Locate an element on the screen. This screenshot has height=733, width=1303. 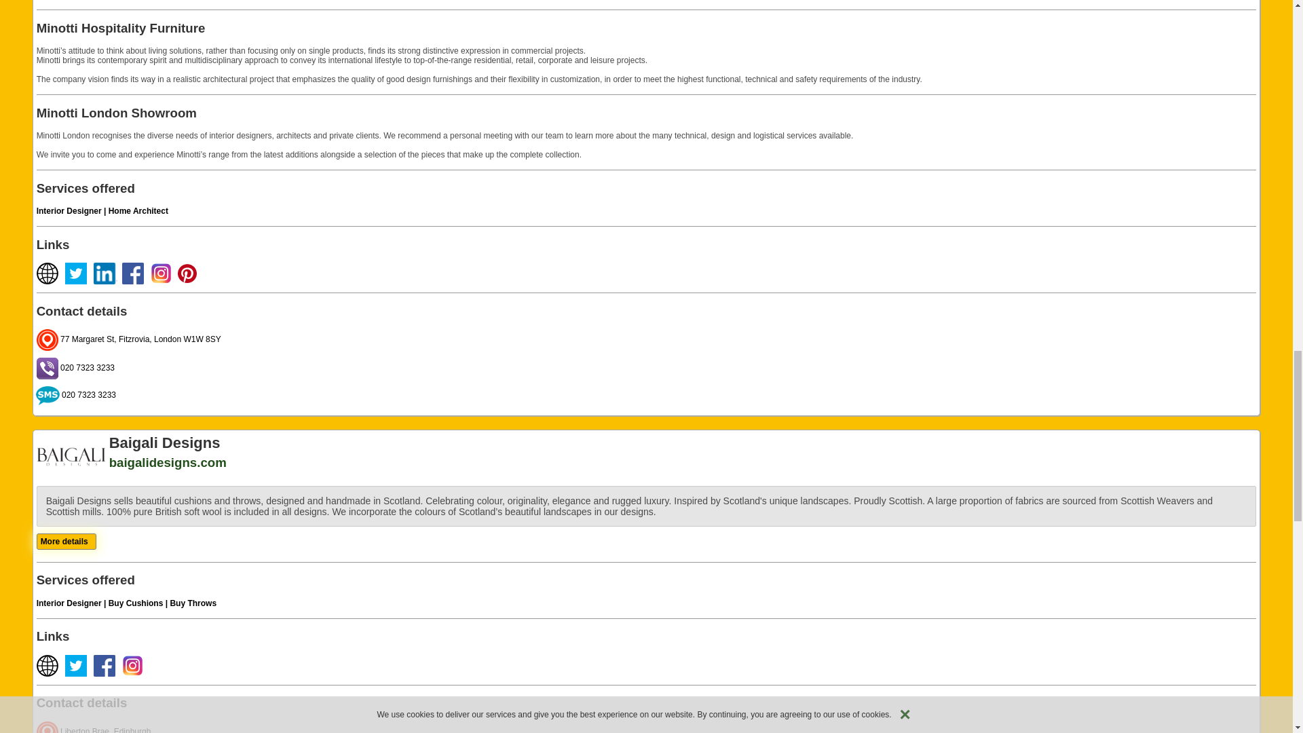
77 Margaret St, Fitzrovia, London W1W 8SY is located at coordinates (129, 339).